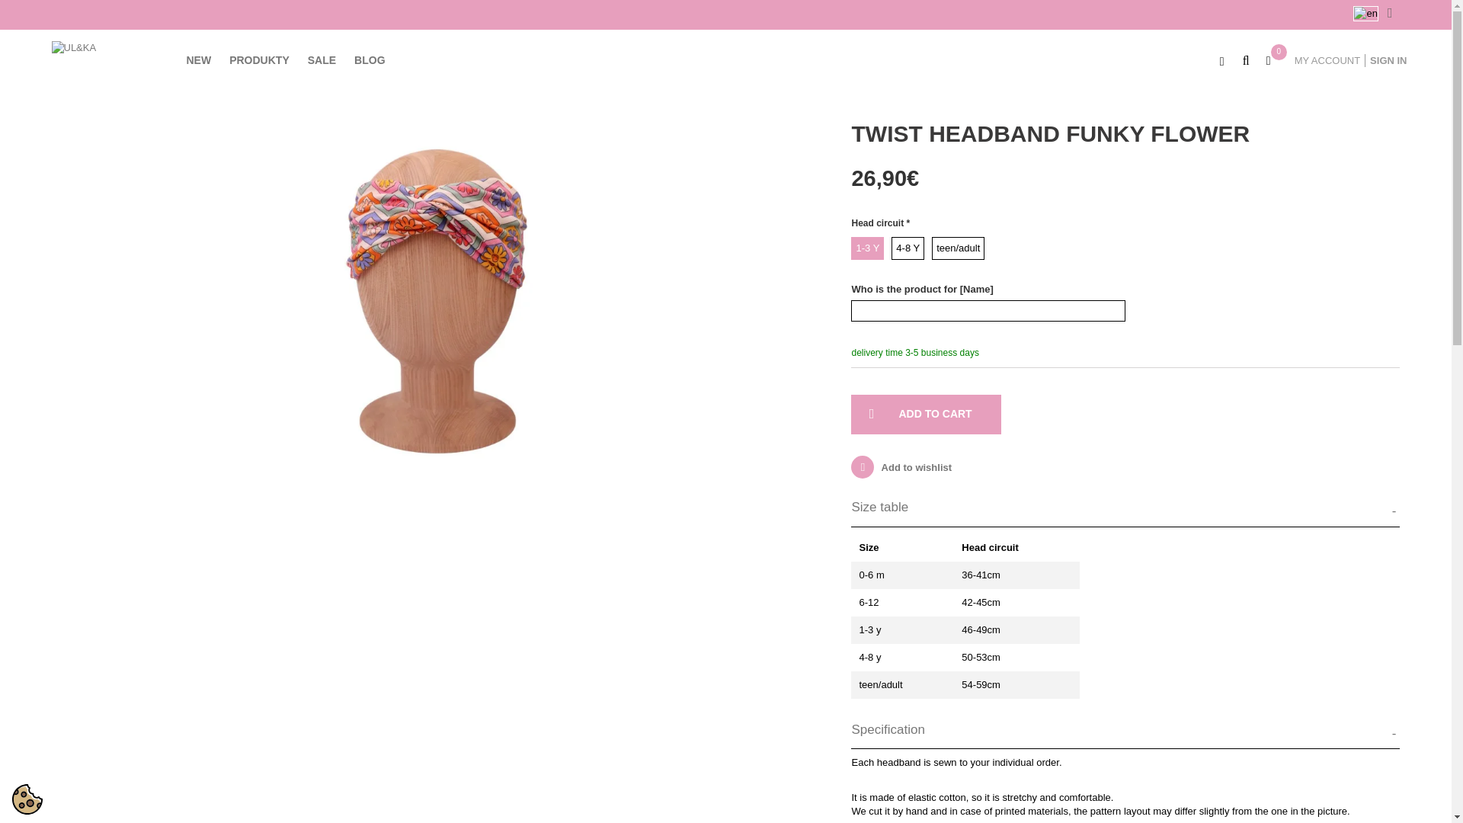 This screenshot has width=1463, height=823. What do you see at coordinates (259, 59) in the screenshot?
I see `PRODUKTY` at bounding box center [259, 59].